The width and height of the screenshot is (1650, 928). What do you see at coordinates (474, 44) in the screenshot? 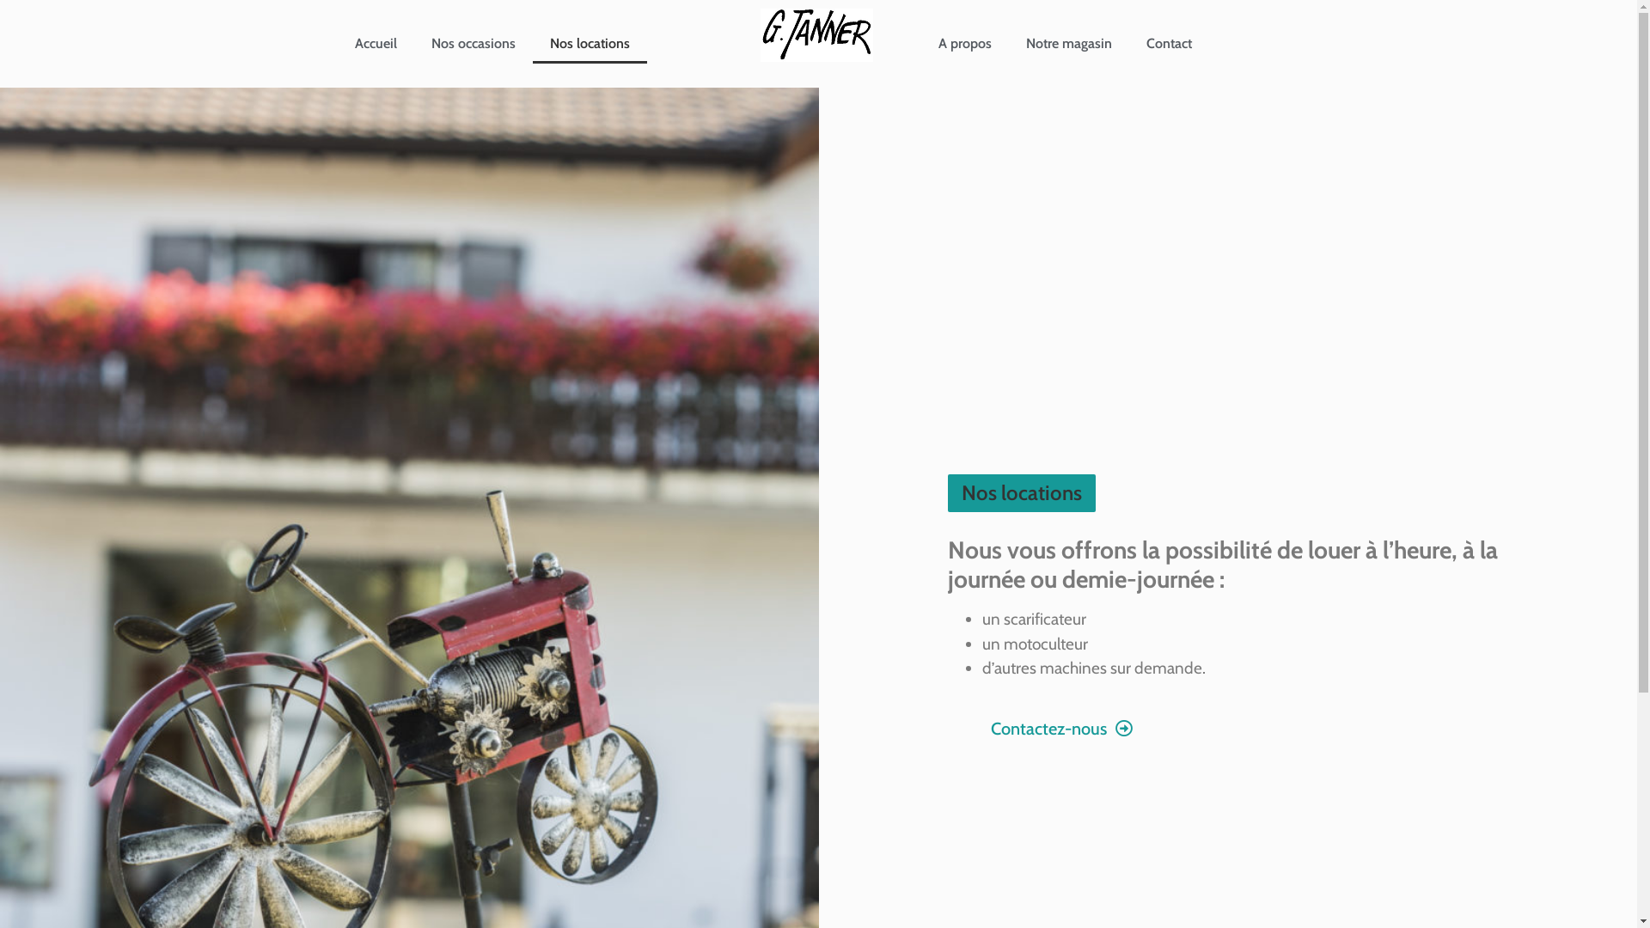
I see `Nos occasions` at bounding box center [474, 44].